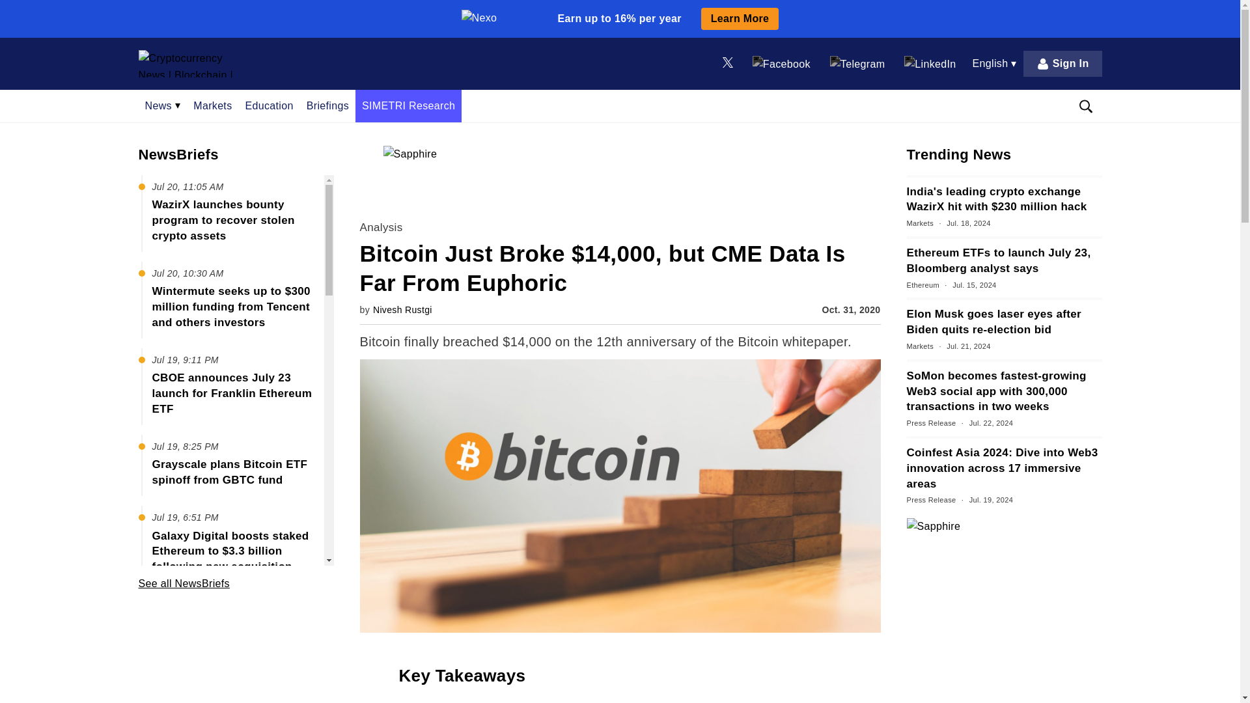 This screenshot has width=1250, height=703. Describe the element at coordinates (162, 105) in the screenshot. I see `News` at that location.